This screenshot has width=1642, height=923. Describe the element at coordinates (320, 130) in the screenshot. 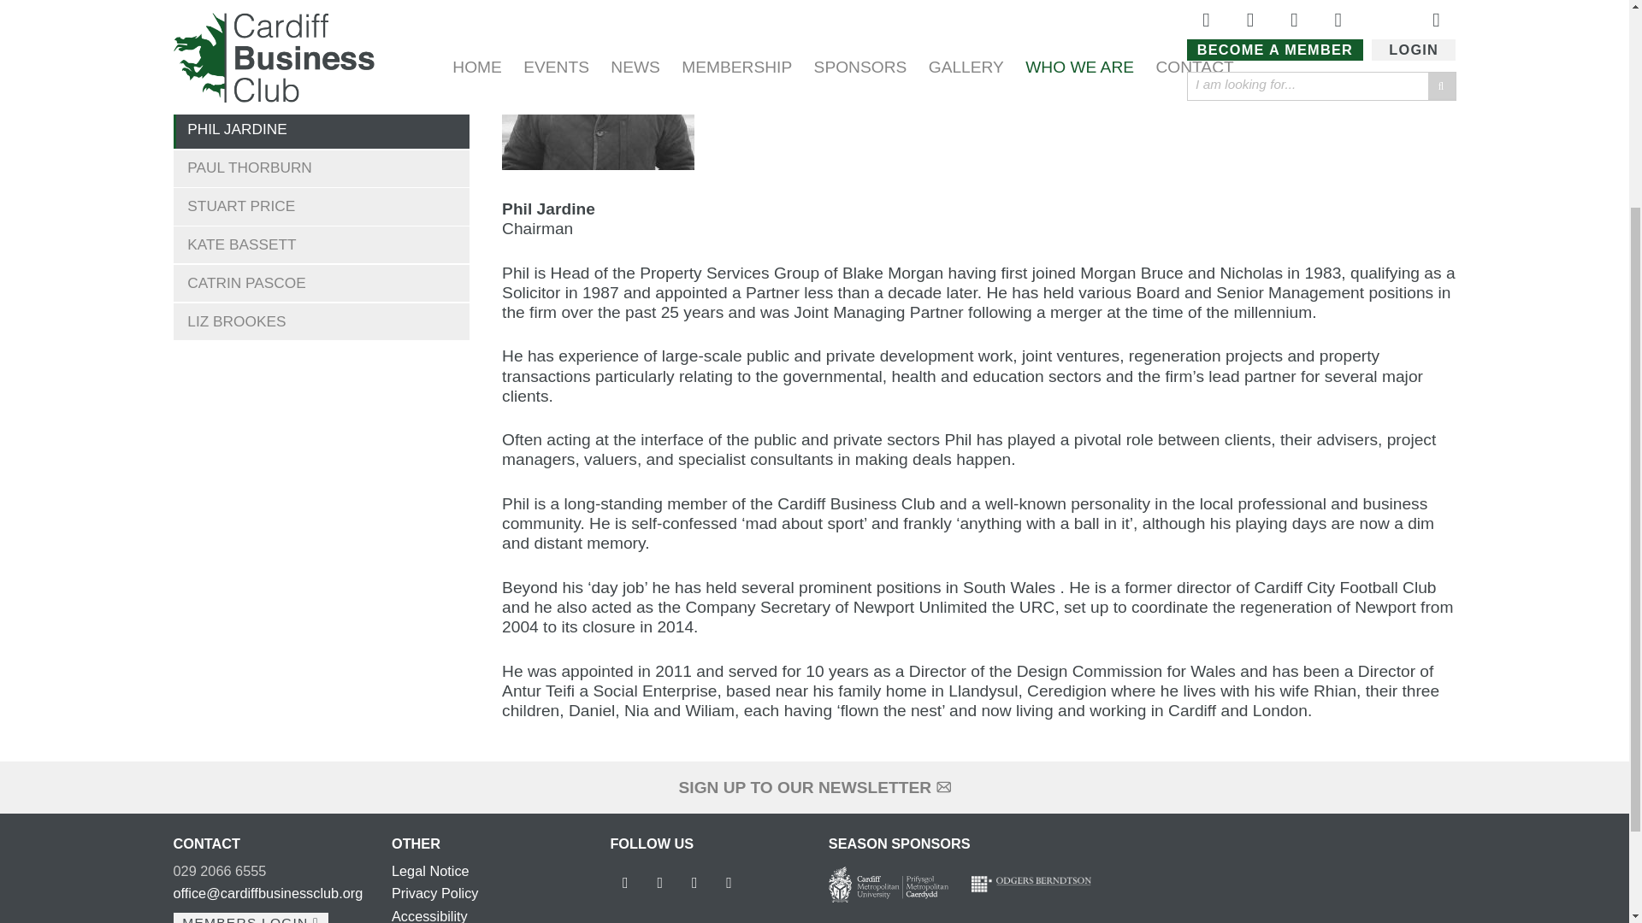

I see `PHIL JARDINE` at that location.